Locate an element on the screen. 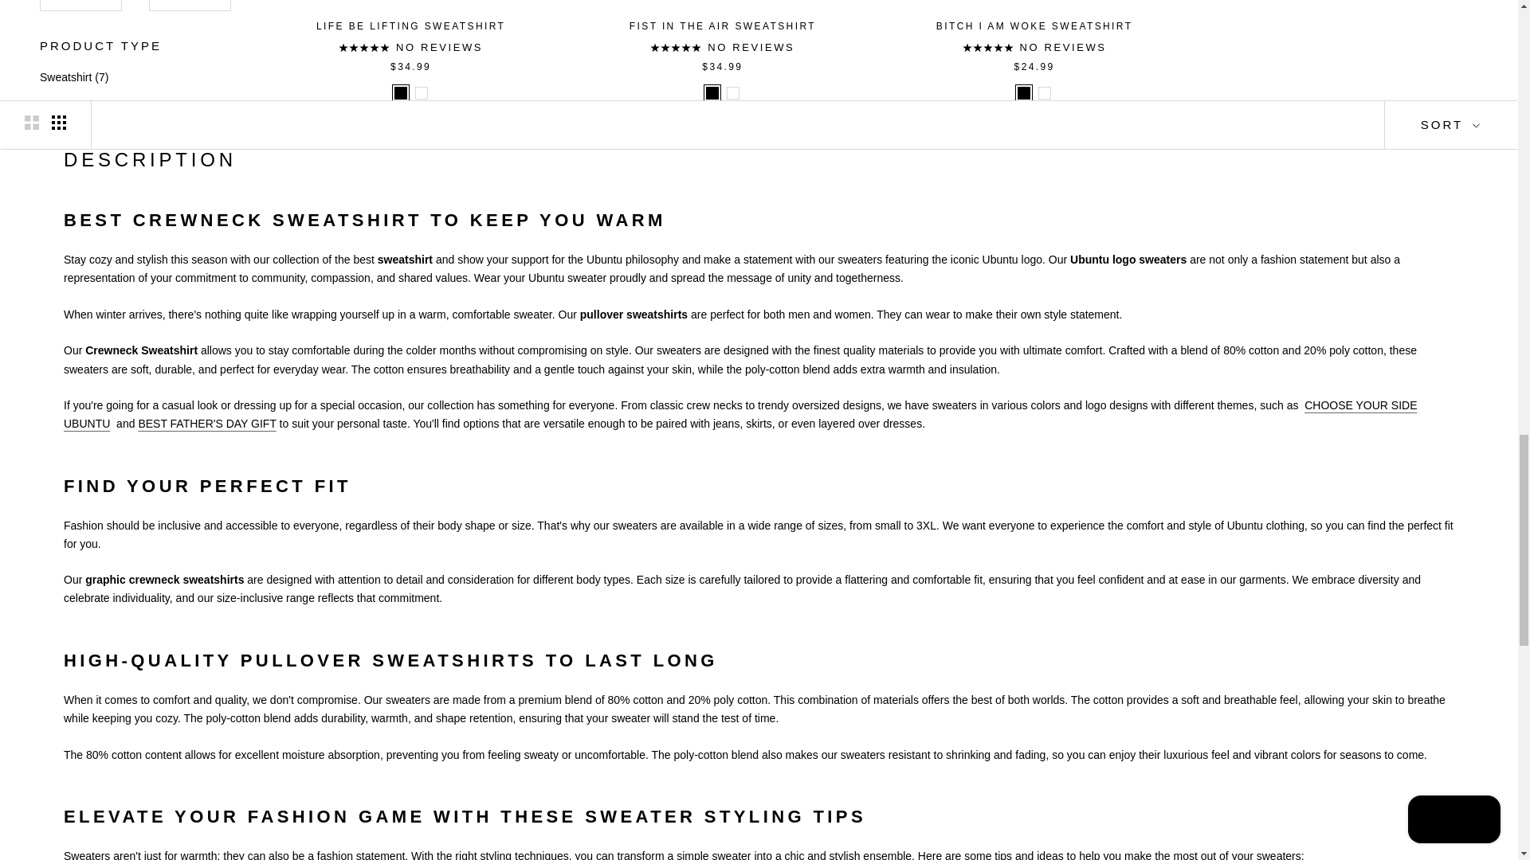 The image size is (1530, 860). Black is located at coordinates (400, 93).